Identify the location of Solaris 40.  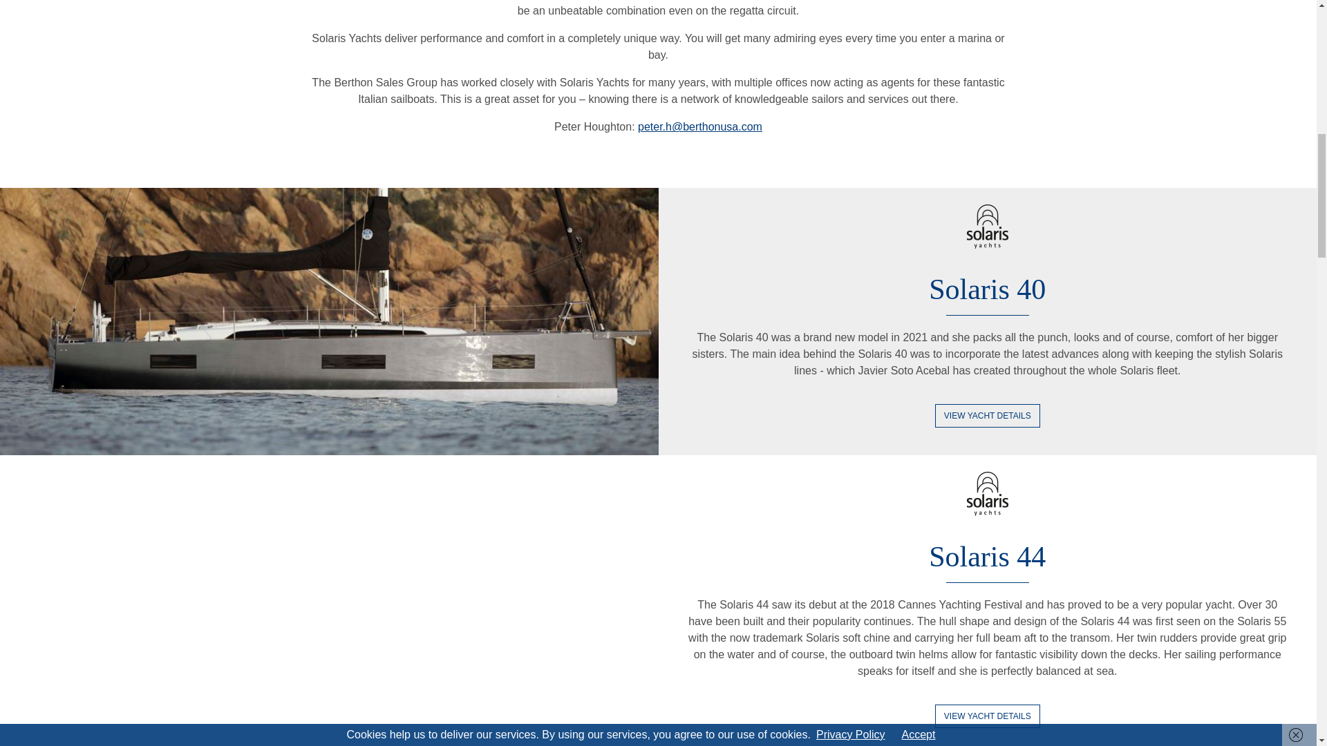
(987, 289).